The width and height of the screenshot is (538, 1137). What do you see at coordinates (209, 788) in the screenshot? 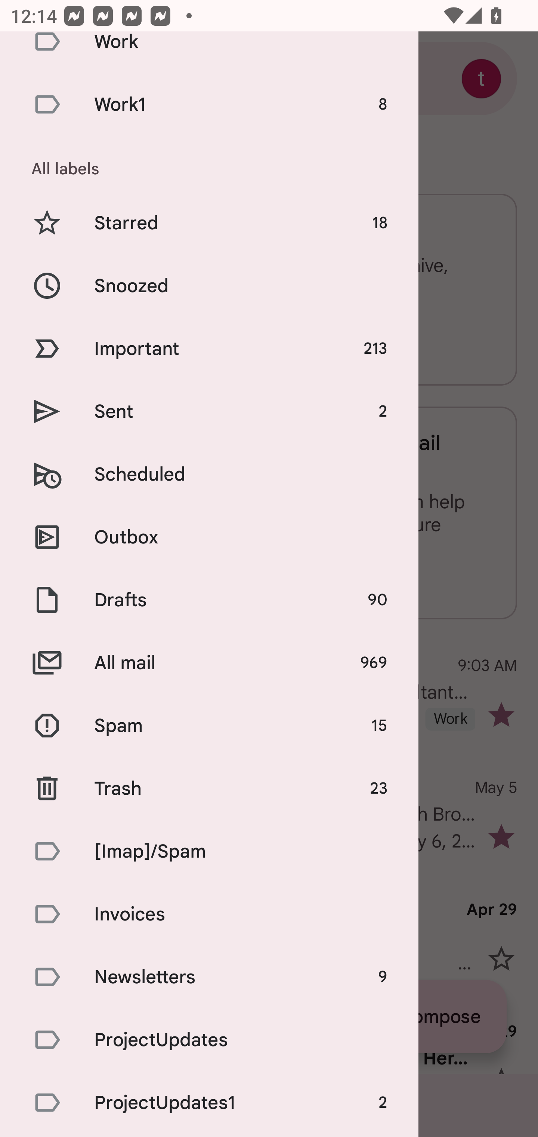
I see `Trash 23` at bounding box center [209, 788].